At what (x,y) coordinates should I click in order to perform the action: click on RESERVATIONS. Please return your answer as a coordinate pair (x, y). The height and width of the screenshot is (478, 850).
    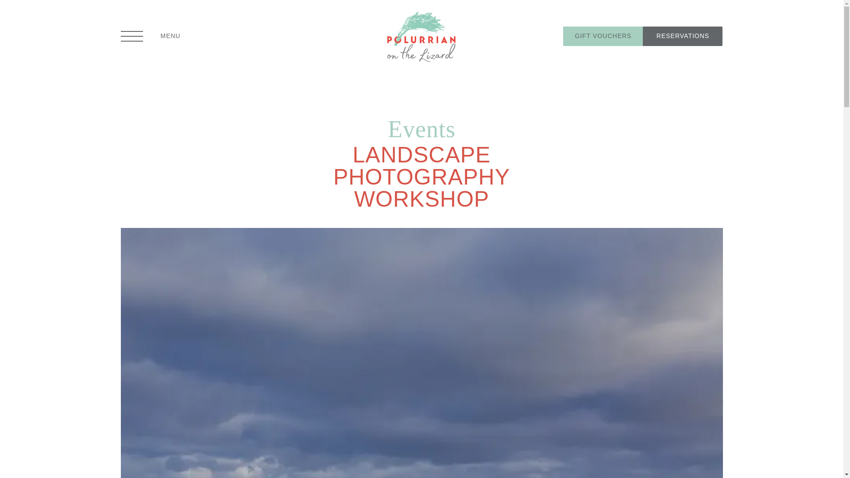
    Looking at the image, I should click on (683, 36).